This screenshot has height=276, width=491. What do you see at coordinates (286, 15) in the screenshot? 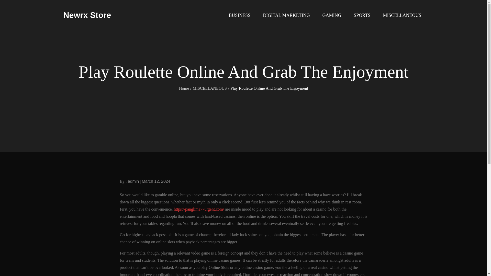
I see `DIGITAL MARKETING` at bounding box center [286, 15].